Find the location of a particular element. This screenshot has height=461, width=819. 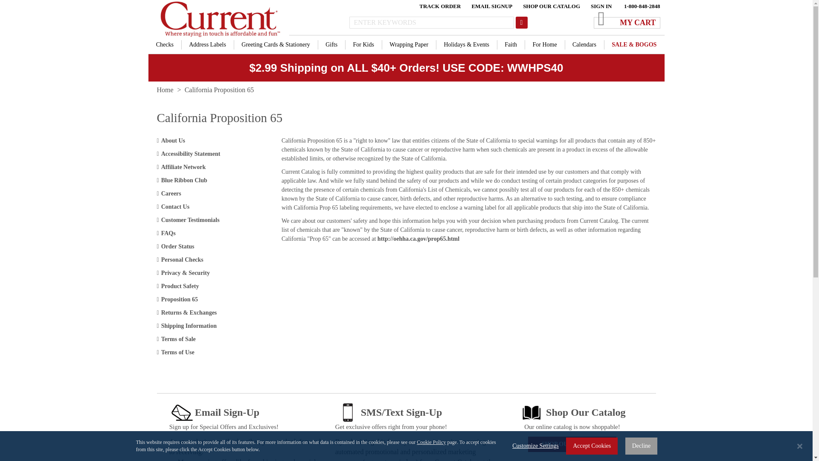

Checks is located at coordinates (165, 44).